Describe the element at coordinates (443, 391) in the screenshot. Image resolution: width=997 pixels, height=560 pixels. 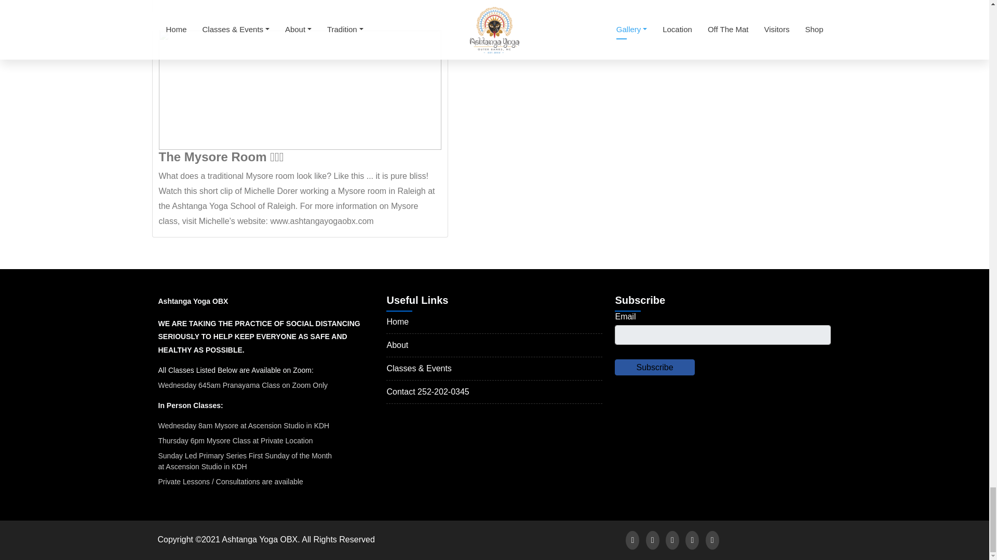
I see `telephone` at that location.